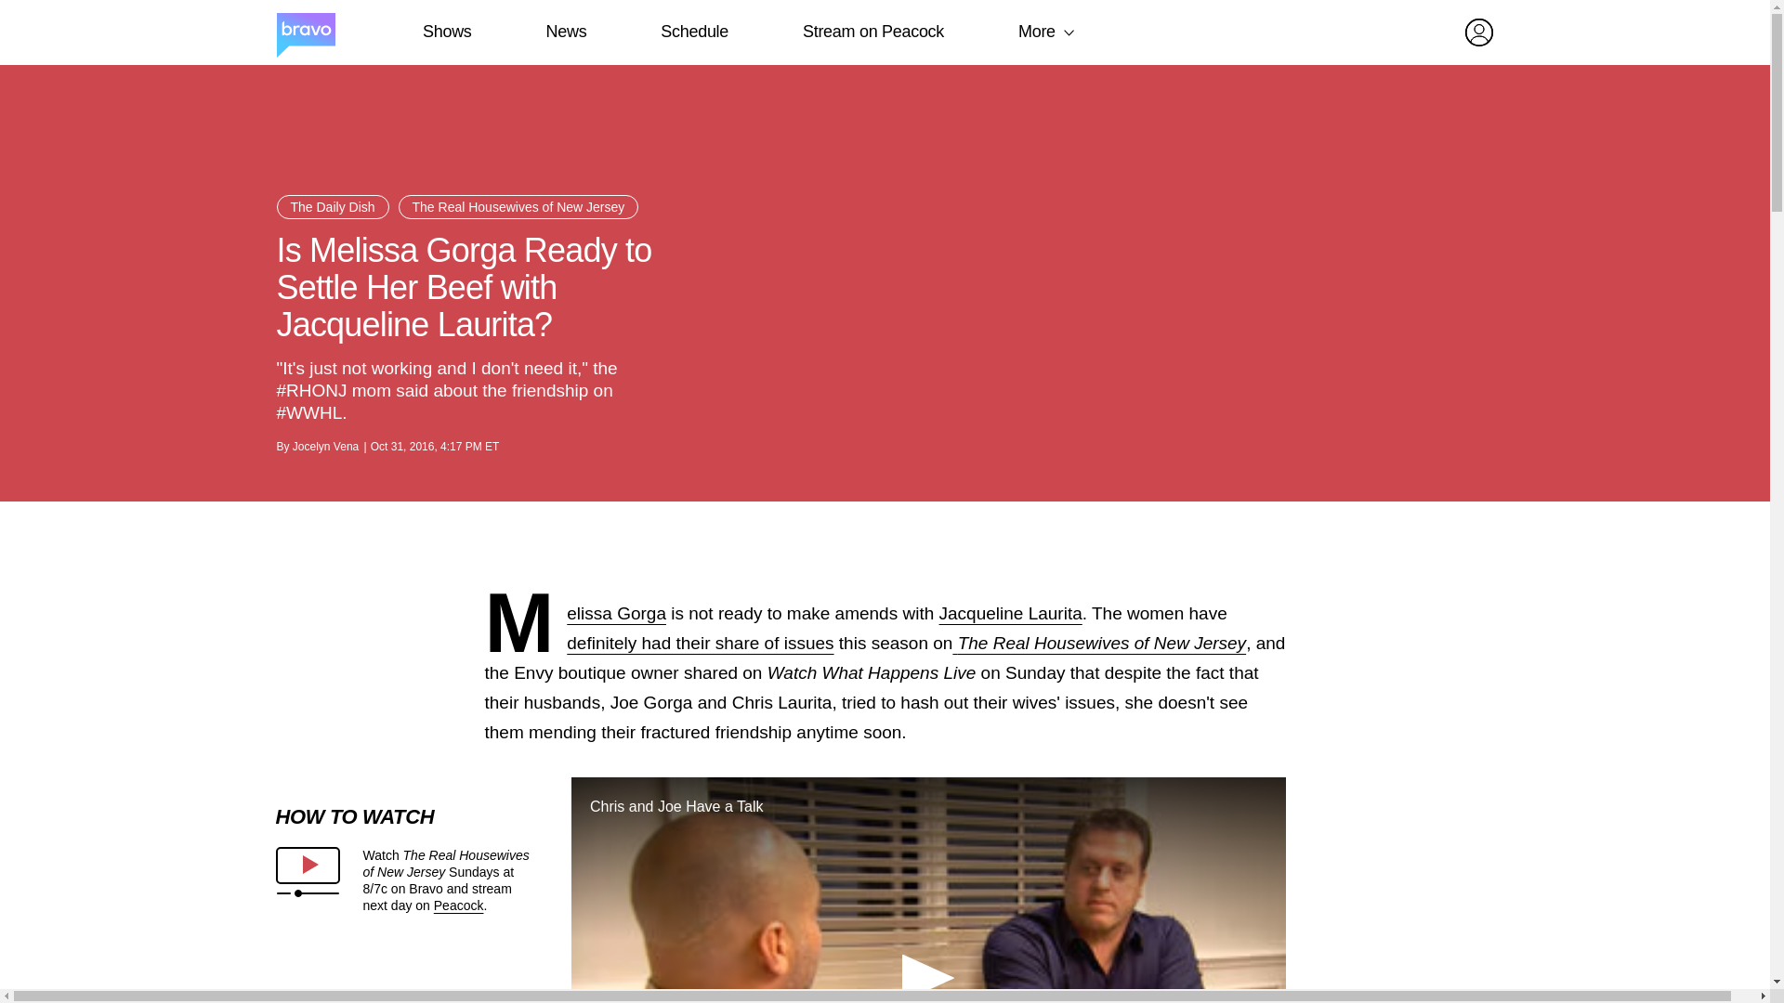 This screenshot has width=1784, height=1003. I want to click on definitely had their share of issues, so click(700, 643).